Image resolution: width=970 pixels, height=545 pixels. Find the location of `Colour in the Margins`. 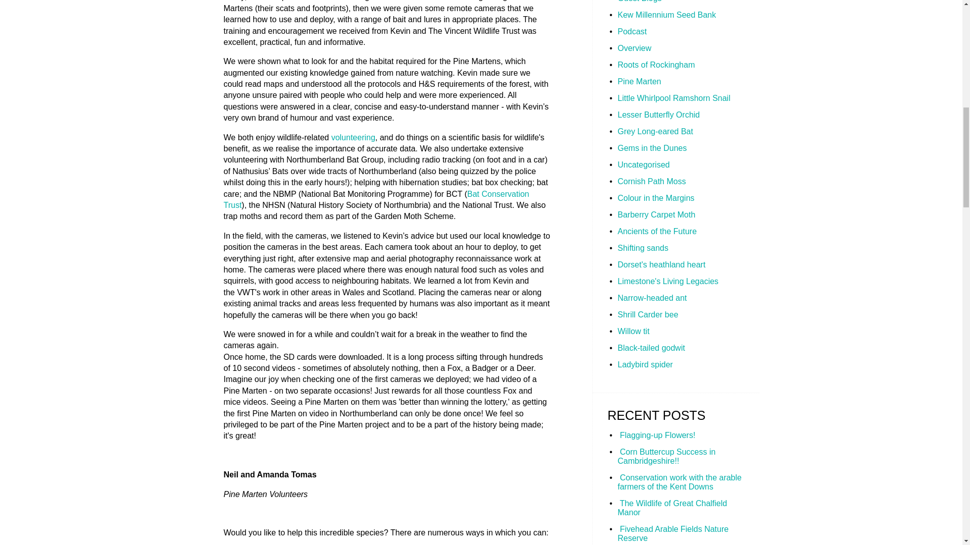

Colour in the Margins is located at coordinates (656, 198).